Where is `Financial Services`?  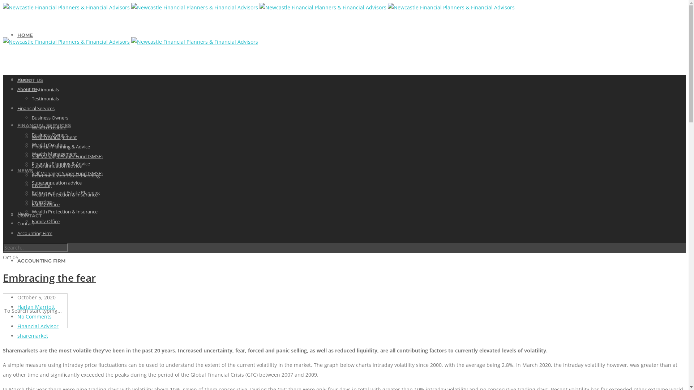 Financial Services is located at coordinates (36, 108).